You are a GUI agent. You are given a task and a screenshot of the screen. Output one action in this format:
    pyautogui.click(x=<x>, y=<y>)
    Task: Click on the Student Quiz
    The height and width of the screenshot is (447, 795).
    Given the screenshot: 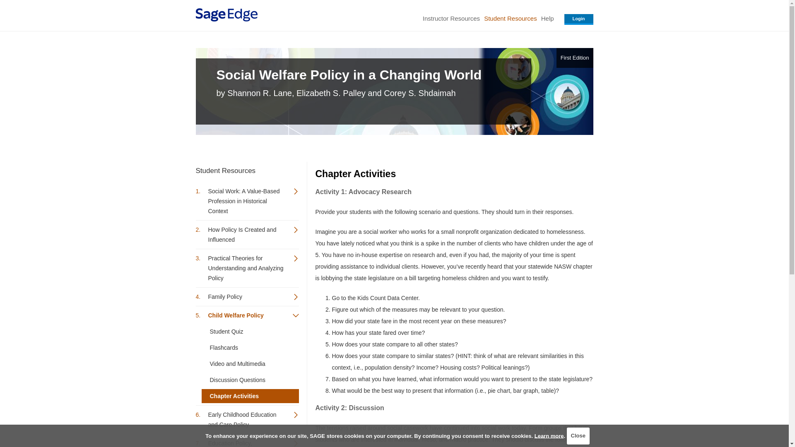 What is the action you would take?
    pyautogui.click(x=250, y=331)
    